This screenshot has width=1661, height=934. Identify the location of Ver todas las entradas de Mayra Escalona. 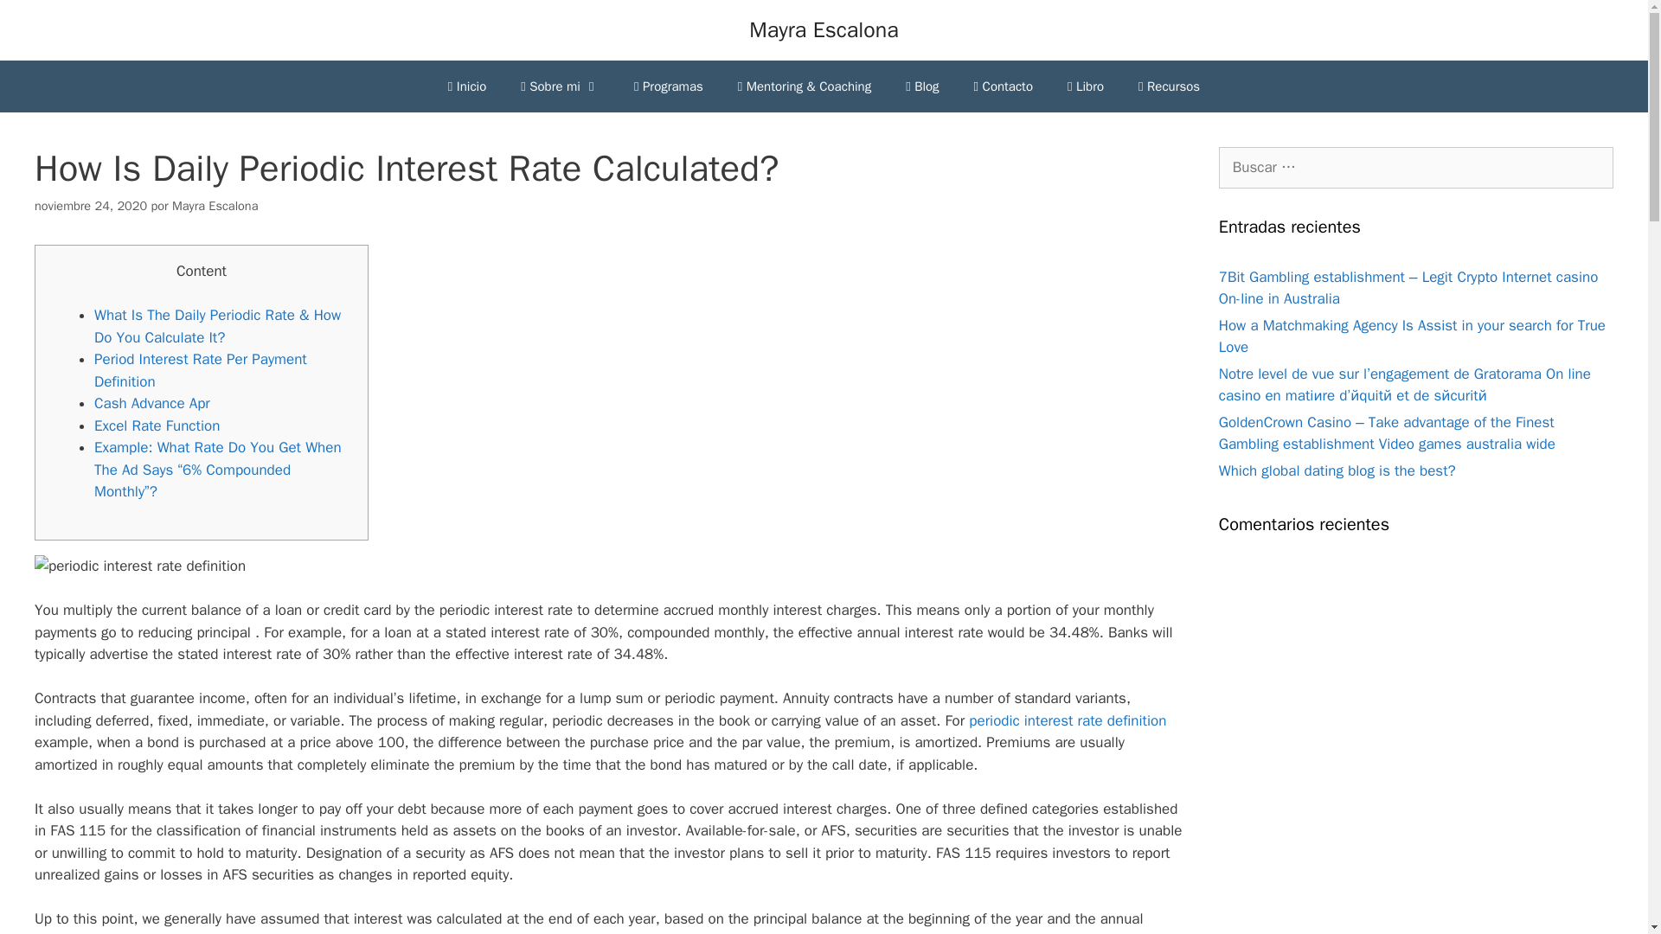
(215, 206).